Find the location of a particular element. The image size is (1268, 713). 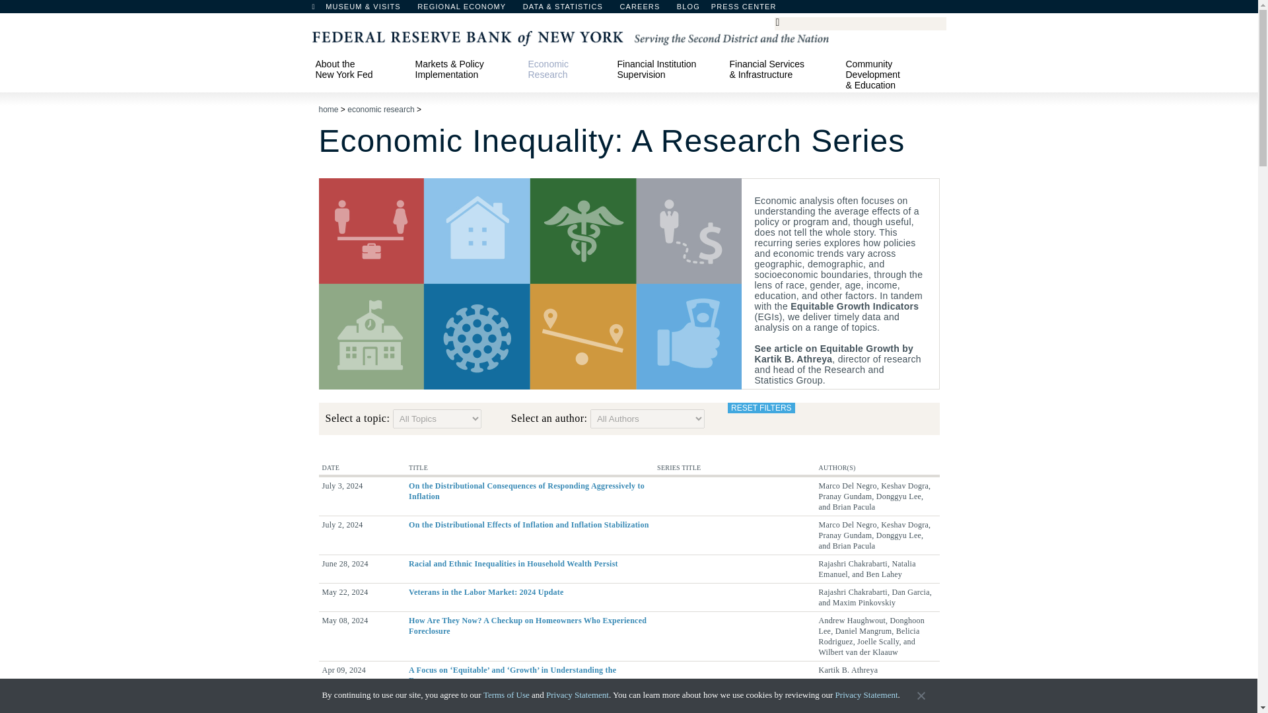

BLOG is located at coordinates (723, 10).